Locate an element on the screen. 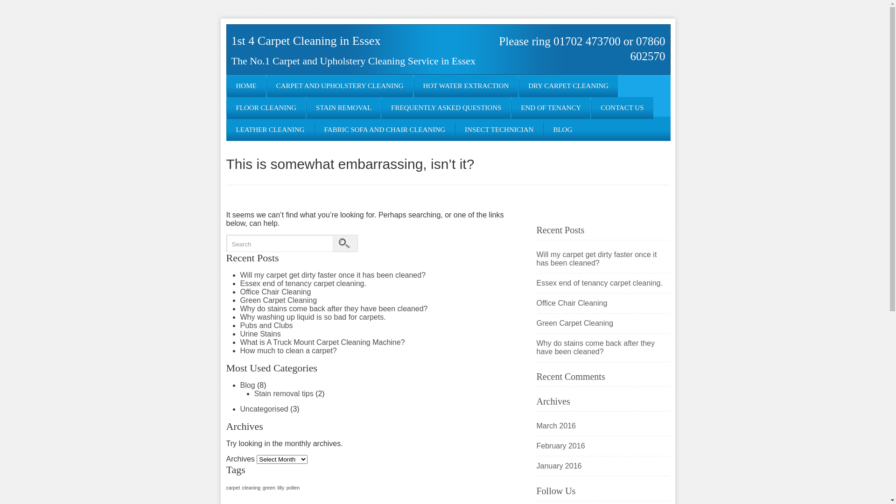  What is A Truck Mount Carpet Cleaning Machine? is located at coordinates (322, 343).